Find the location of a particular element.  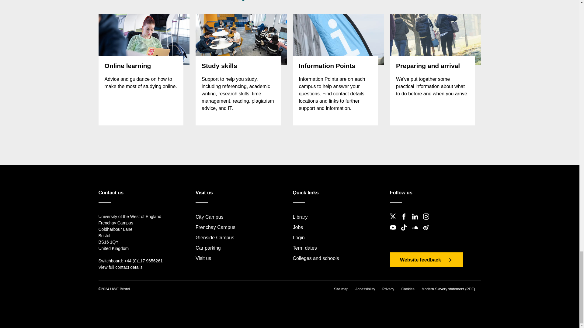

Facebook is located at coordinates (405, 221).